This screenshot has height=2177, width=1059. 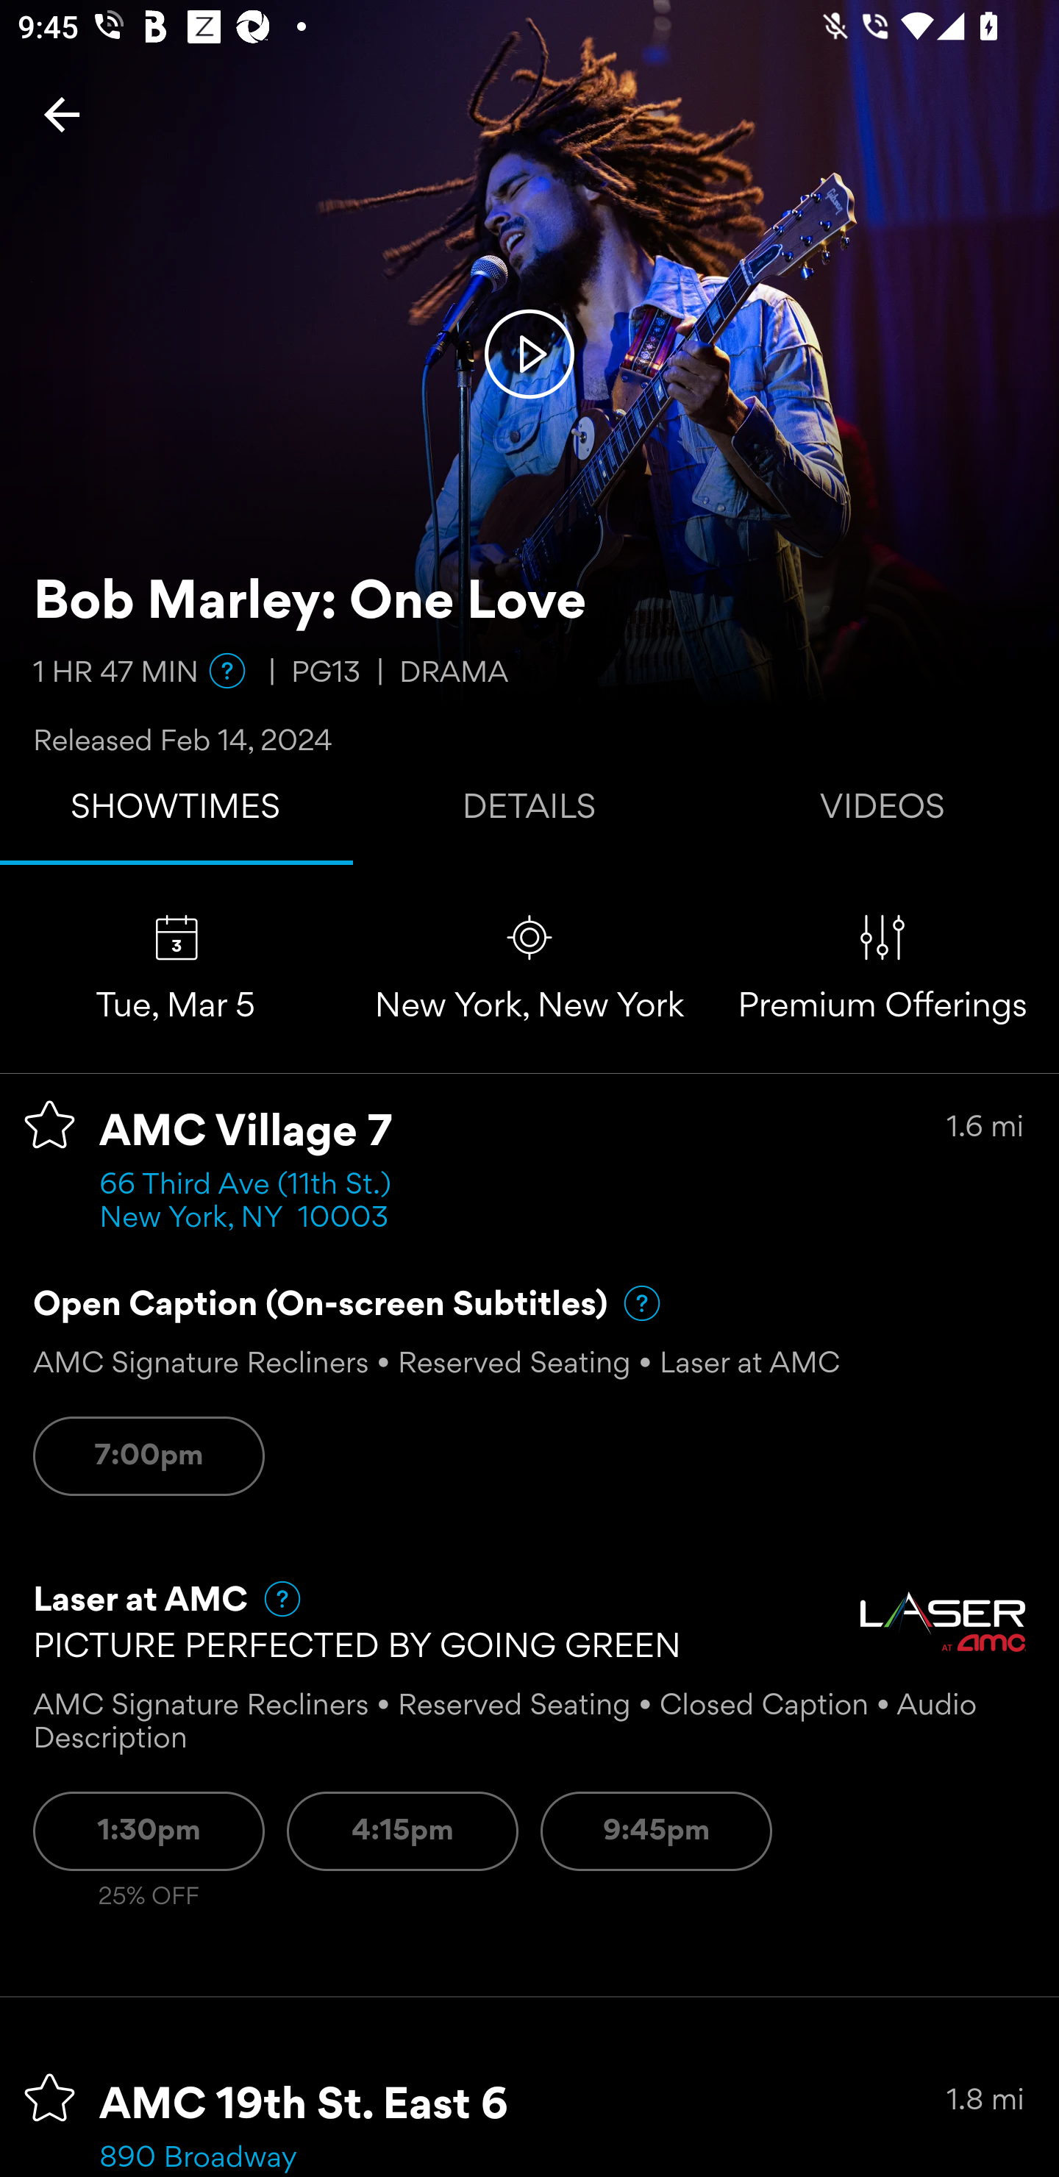 I want to click on Play, so click(x=529, y=353).